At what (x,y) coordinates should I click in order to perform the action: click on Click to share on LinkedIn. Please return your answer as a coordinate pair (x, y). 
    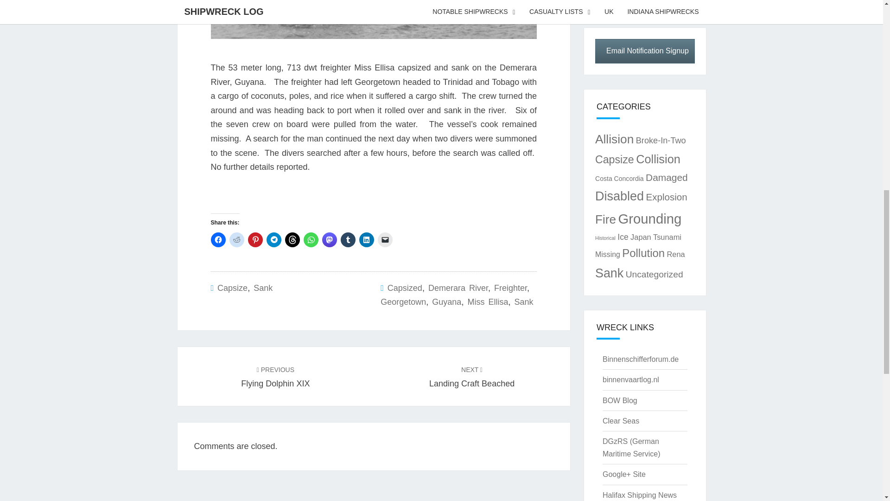
    Looking at the image, I should click on (366, 240).